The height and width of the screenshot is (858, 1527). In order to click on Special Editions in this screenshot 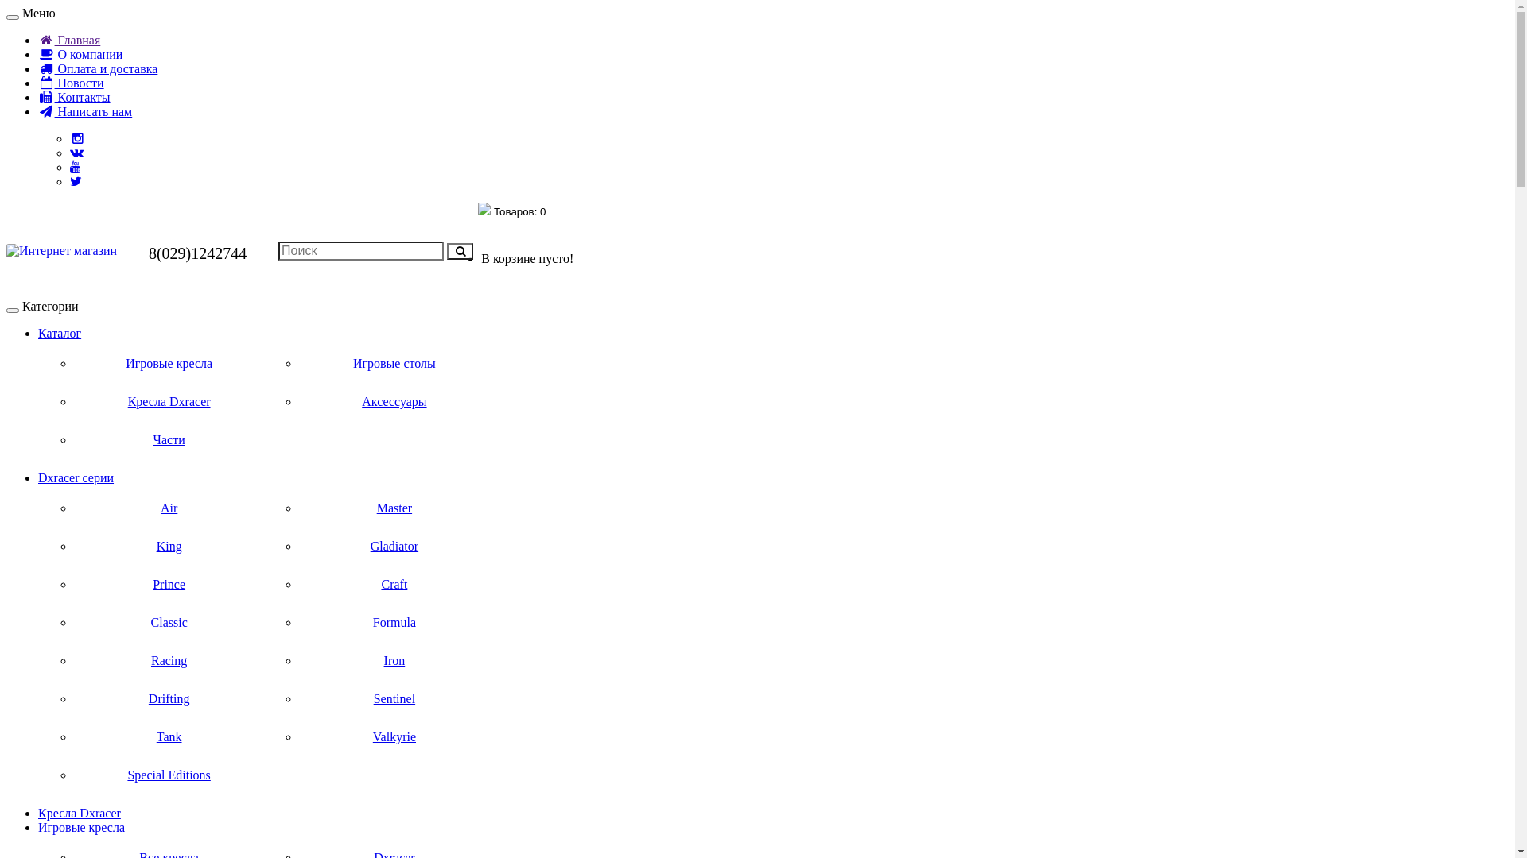, I will do `click(169, 775)`.